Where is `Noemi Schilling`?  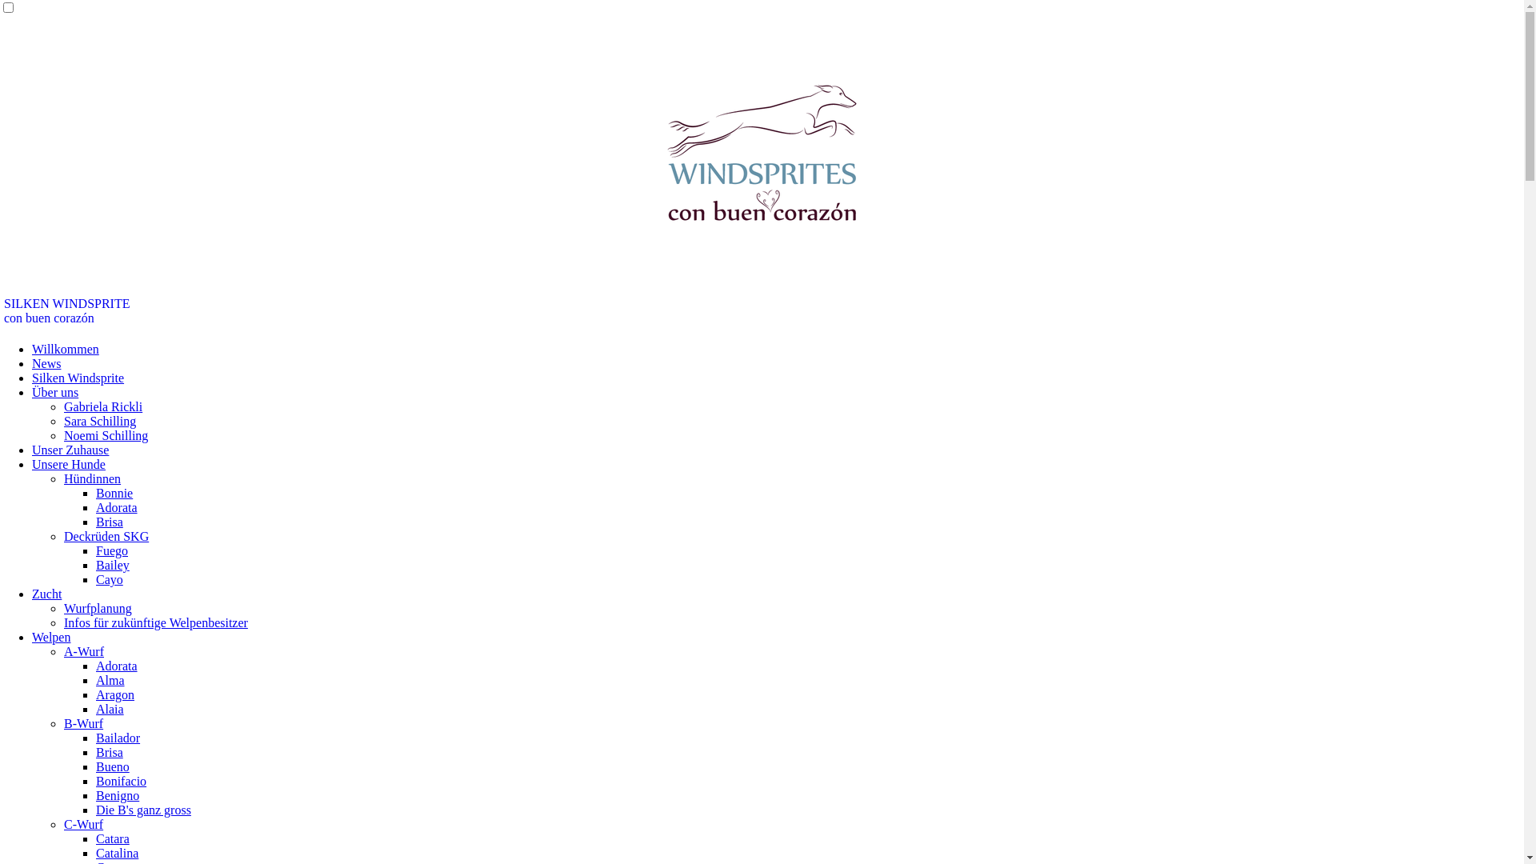 Noemi Schilling is located at coordinates (106, 435).